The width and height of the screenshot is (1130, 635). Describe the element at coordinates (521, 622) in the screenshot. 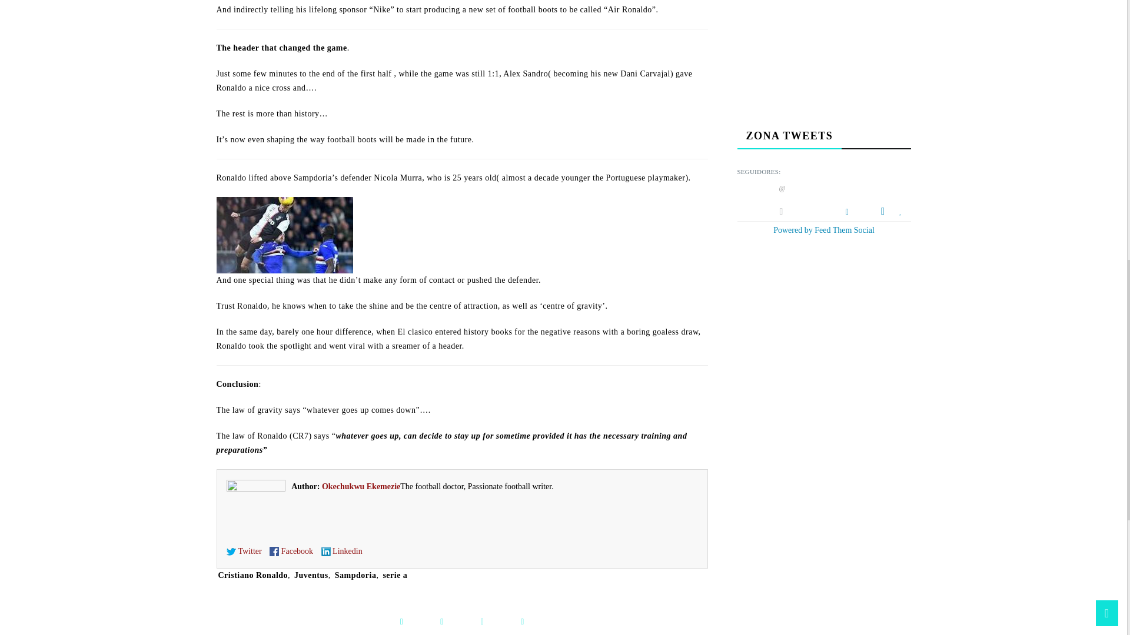

I see `Click to share this post on Linkedin` at that location.